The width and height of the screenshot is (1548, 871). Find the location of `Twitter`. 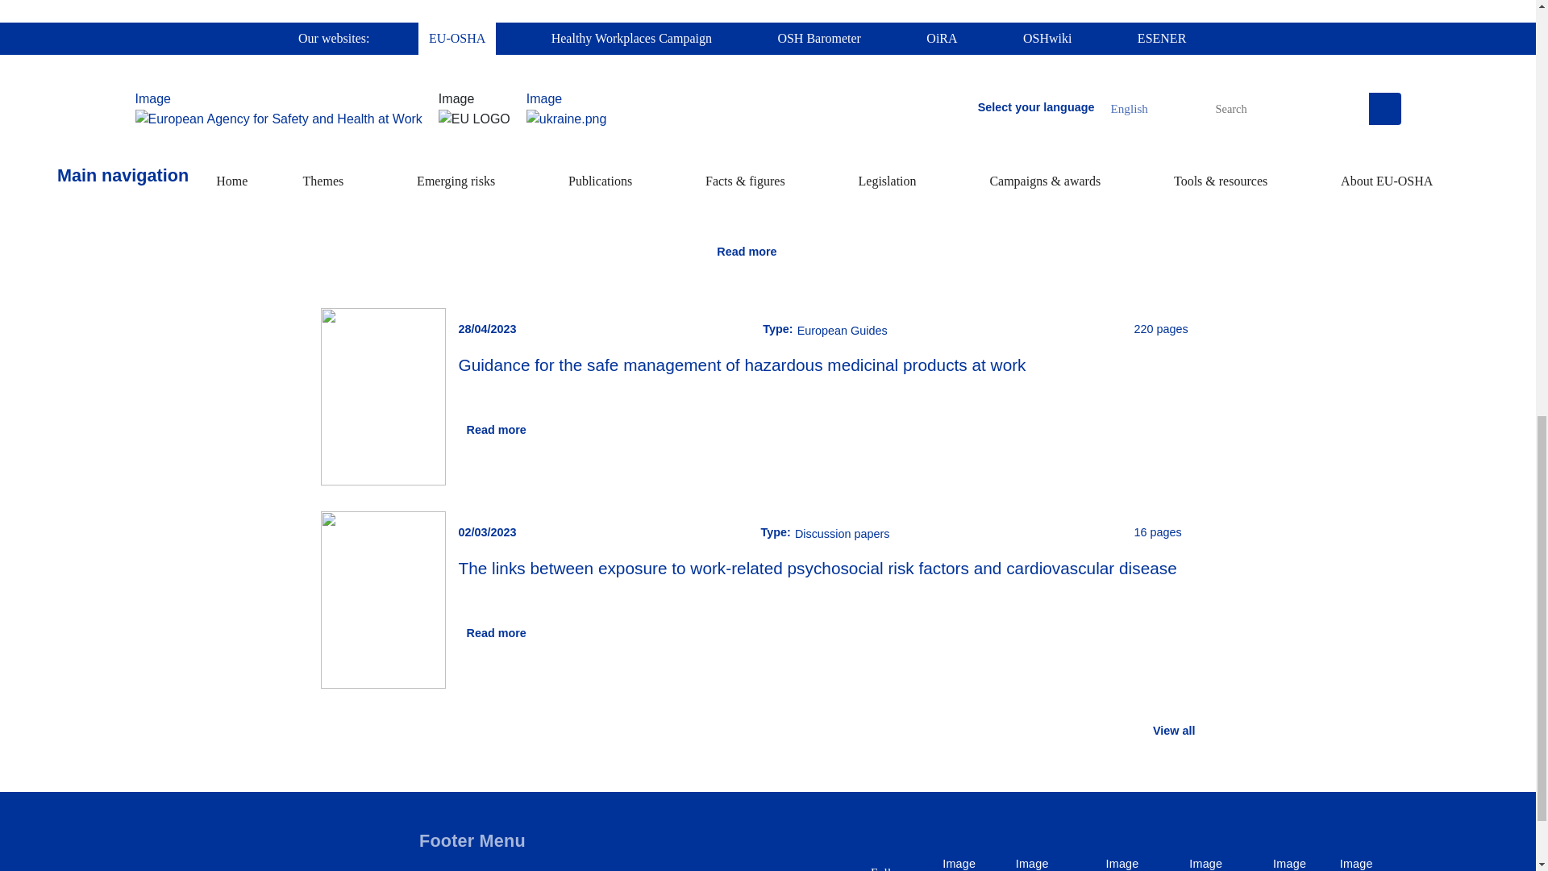

Twitter is located at coordinates (961, 861).